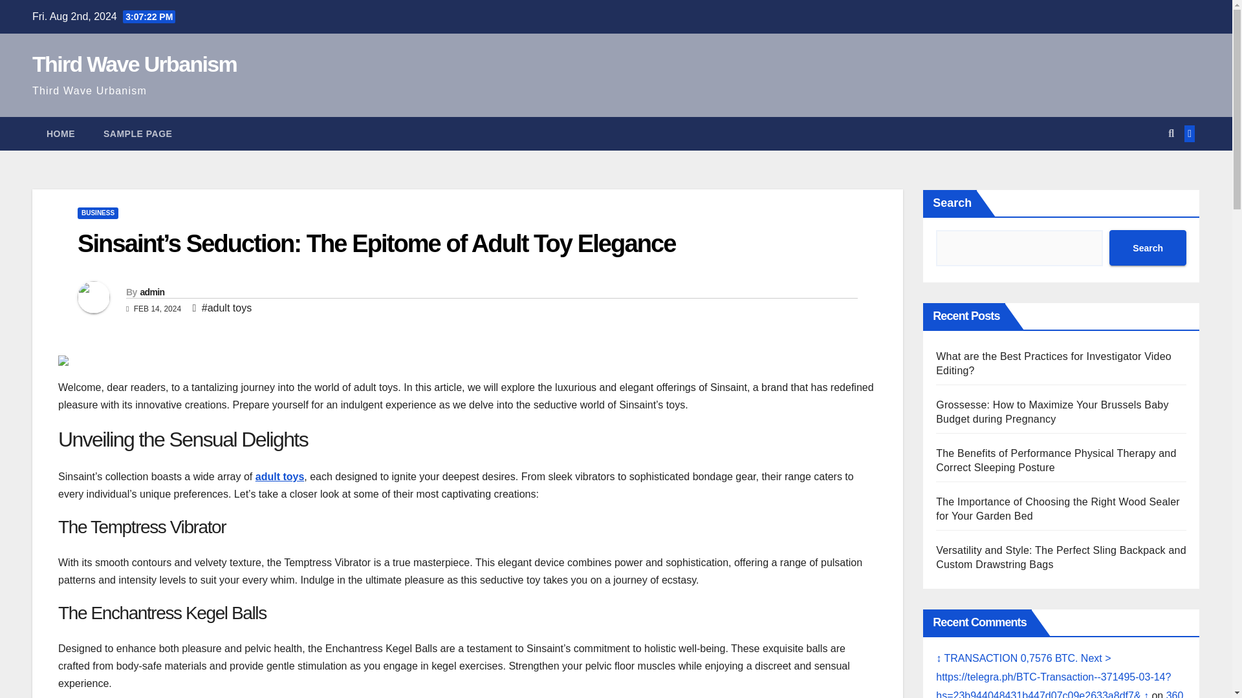 The height and width of the screenshot is (698, 1242). What do you see at coordinates (279, 477) in the screenshot?
I see `adult toys` at bounding box center [279, 477].